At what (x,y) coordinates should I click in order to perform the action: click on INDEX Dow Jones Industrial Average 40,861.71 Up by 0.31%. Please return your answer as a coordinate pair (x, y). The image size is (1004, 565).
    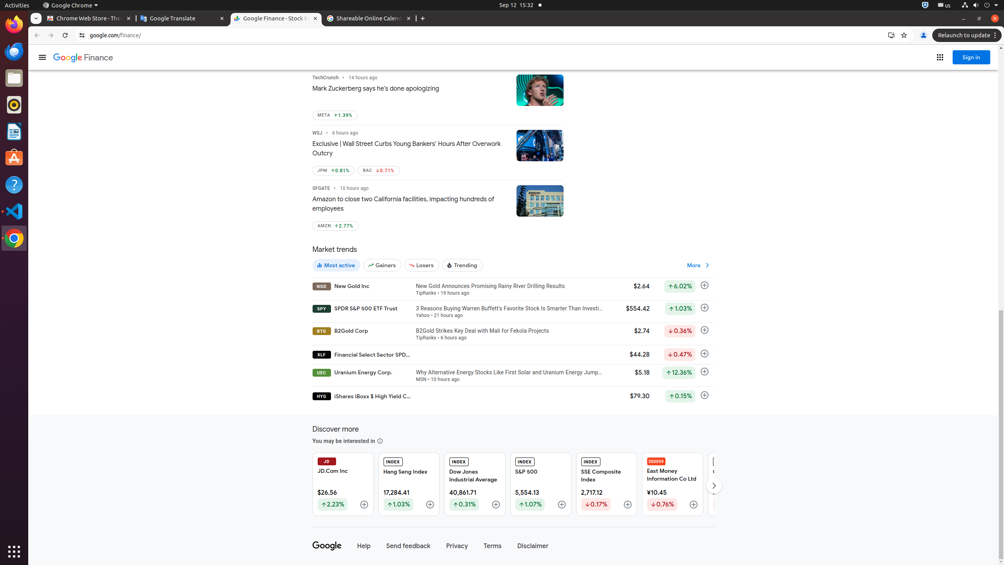
    Looking at the image, I should click on (475, 484).